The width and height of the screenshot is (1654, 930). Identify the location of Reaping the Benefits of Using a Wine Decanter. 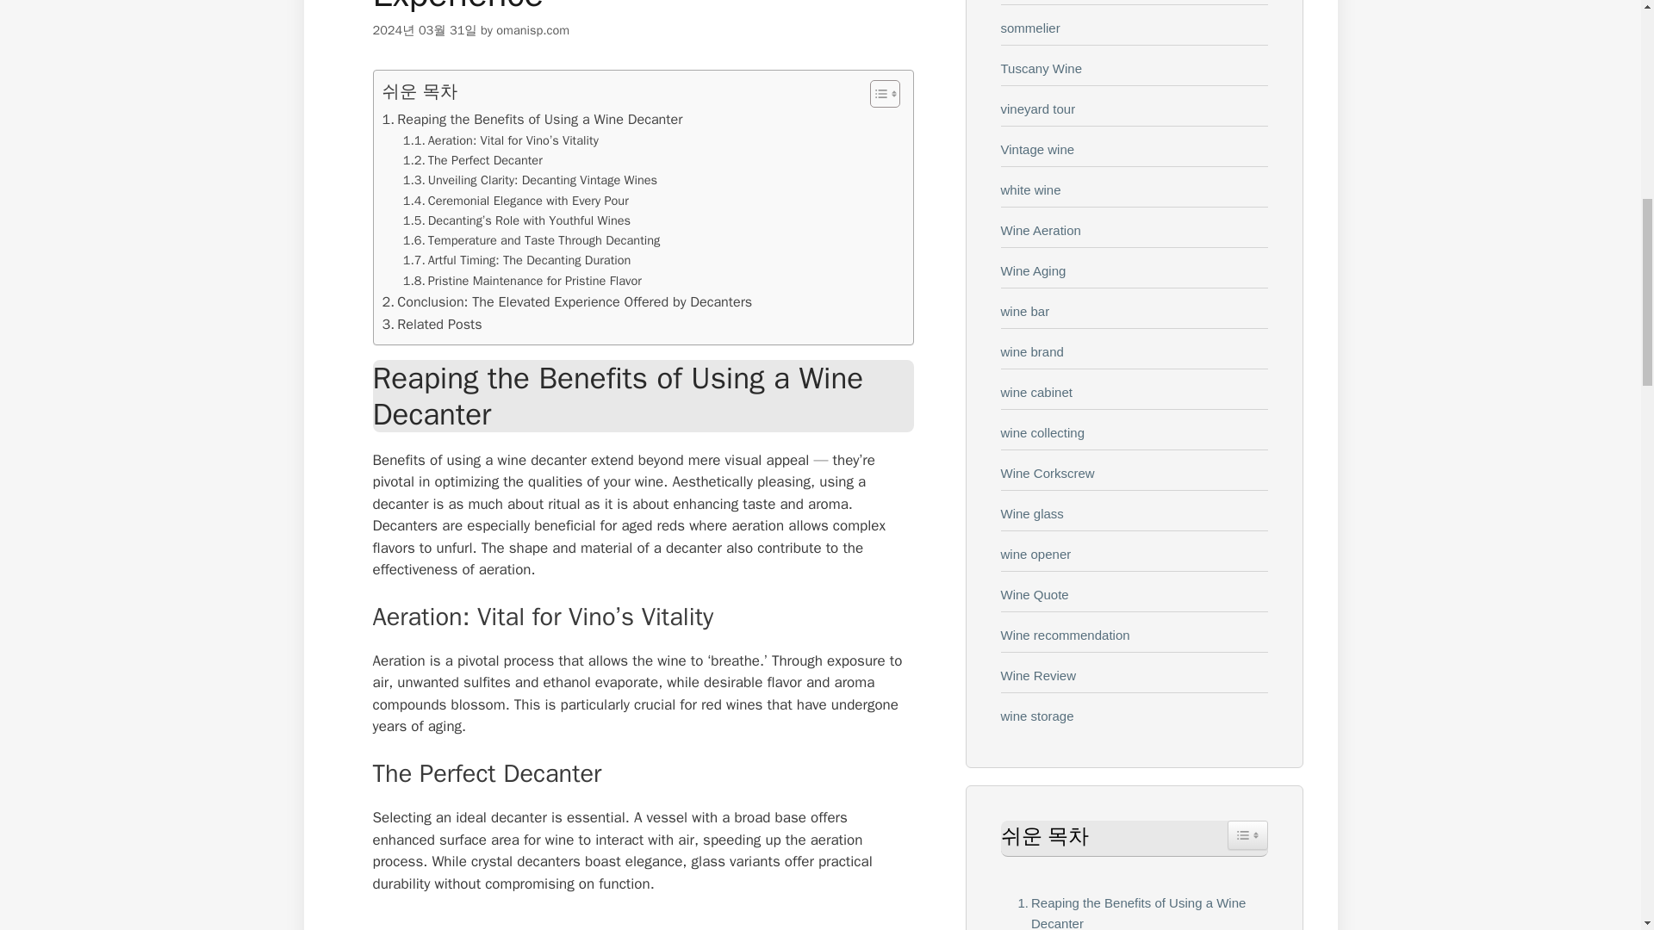
(1134, 911).